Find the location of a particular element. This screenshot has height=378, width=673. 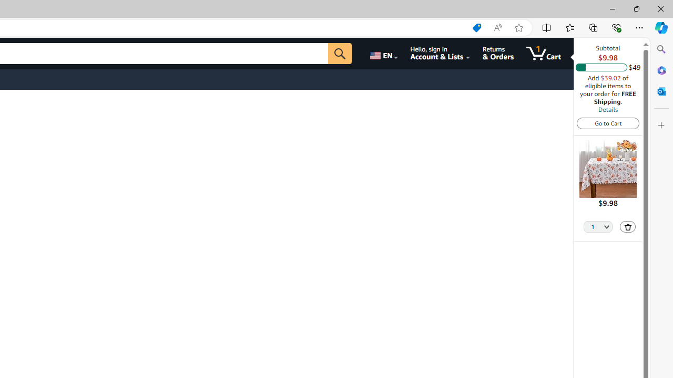

Choose a language for shopping. is located at coordinates (383, 54).